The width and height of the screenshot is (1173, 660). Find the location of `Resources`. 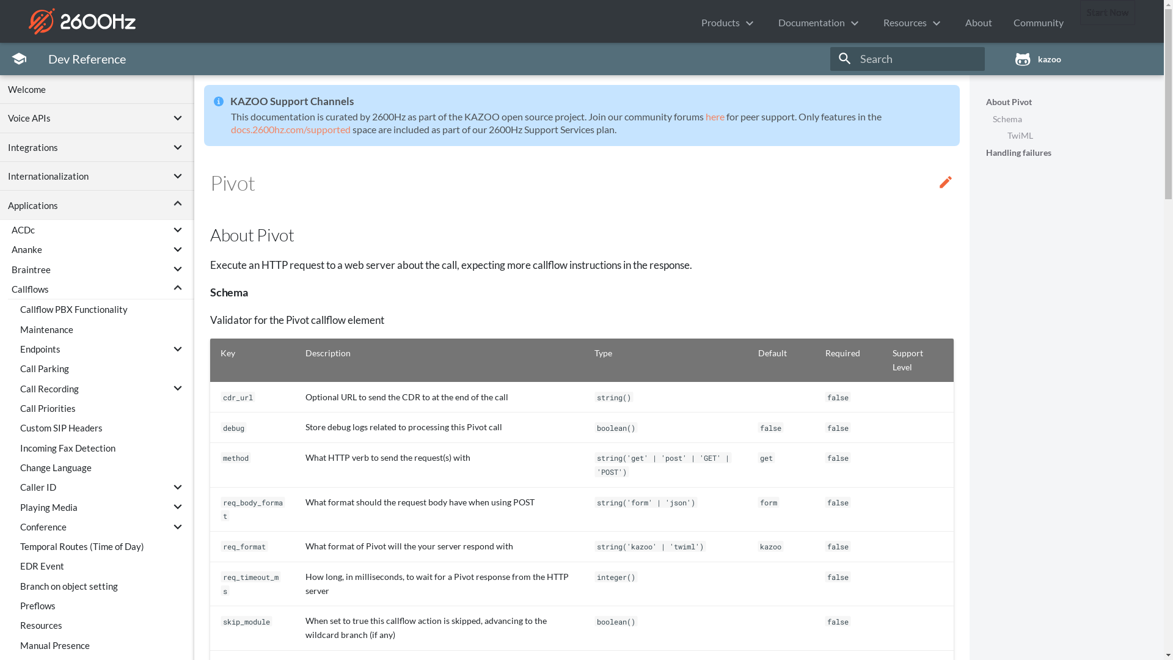

Resources is located at coordinates (105, 625).